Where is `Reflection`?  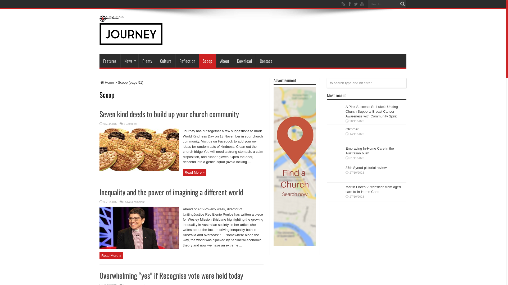
Reflection is located at coordinates (187, 61).